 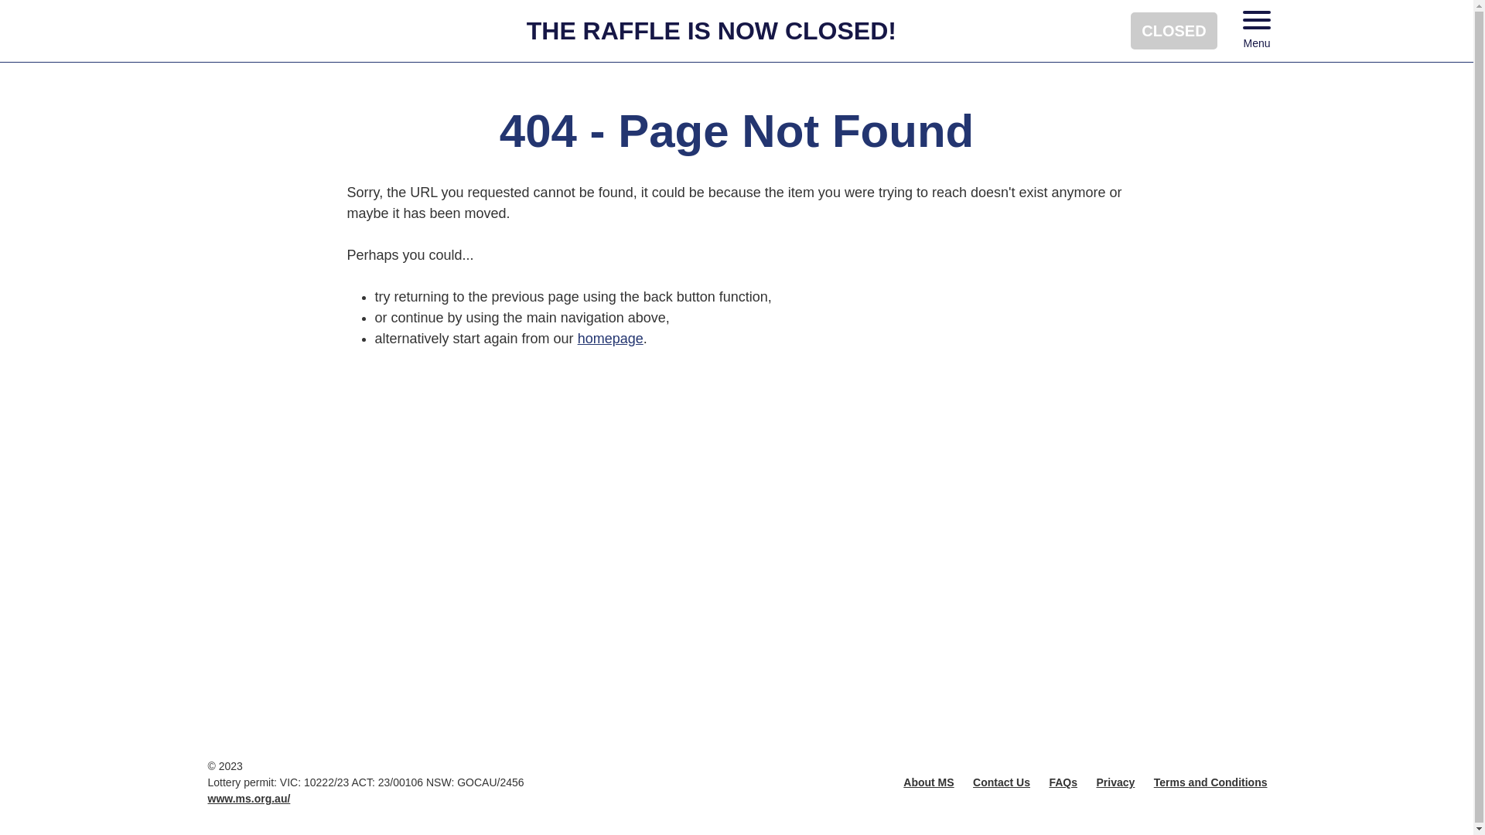 What do you see at coordinates (1174, 31) in the screenshot?
I see `CLOSED` at bounding box center [1174, 31].